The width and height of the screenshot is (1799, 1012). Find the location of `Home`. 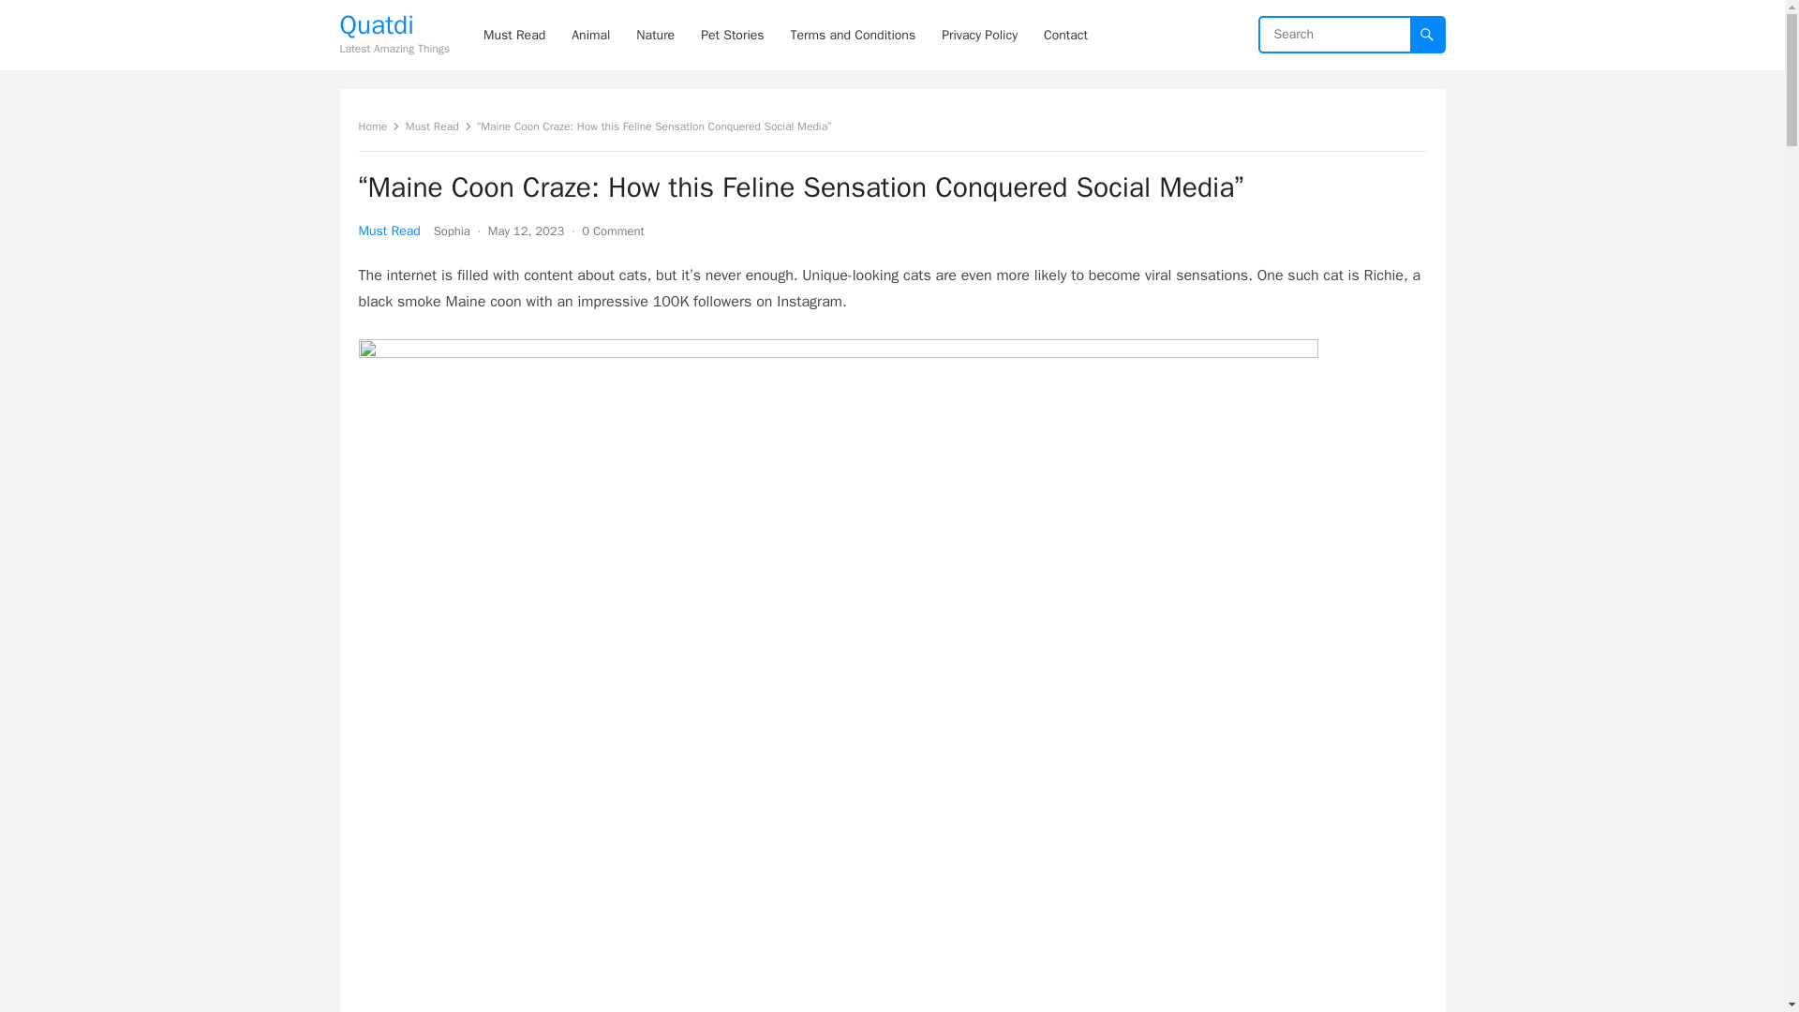

Home is located at coordinates (379, 126).